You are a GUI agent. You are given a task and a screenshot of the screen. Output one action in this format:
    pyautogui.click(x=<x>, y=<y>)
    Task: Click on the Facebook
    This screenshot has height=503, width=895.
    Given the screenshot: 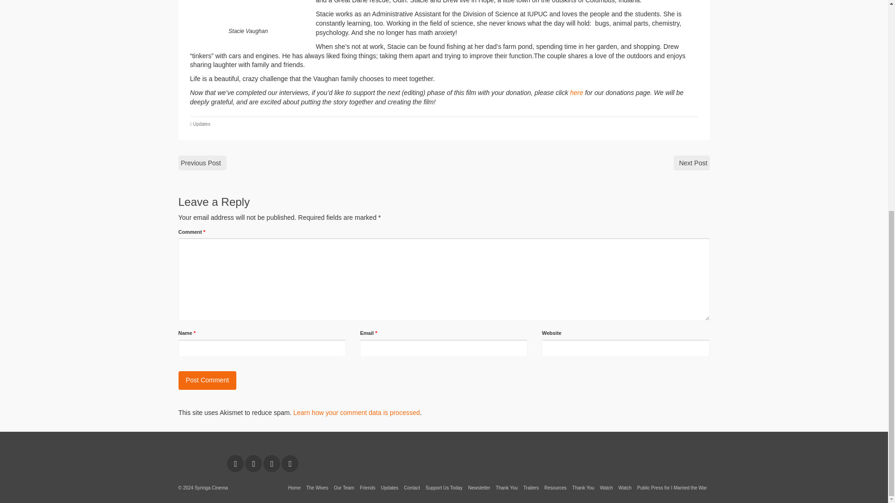 What is the action you would take?
    pyautogui.click(x=235, y=464)
    